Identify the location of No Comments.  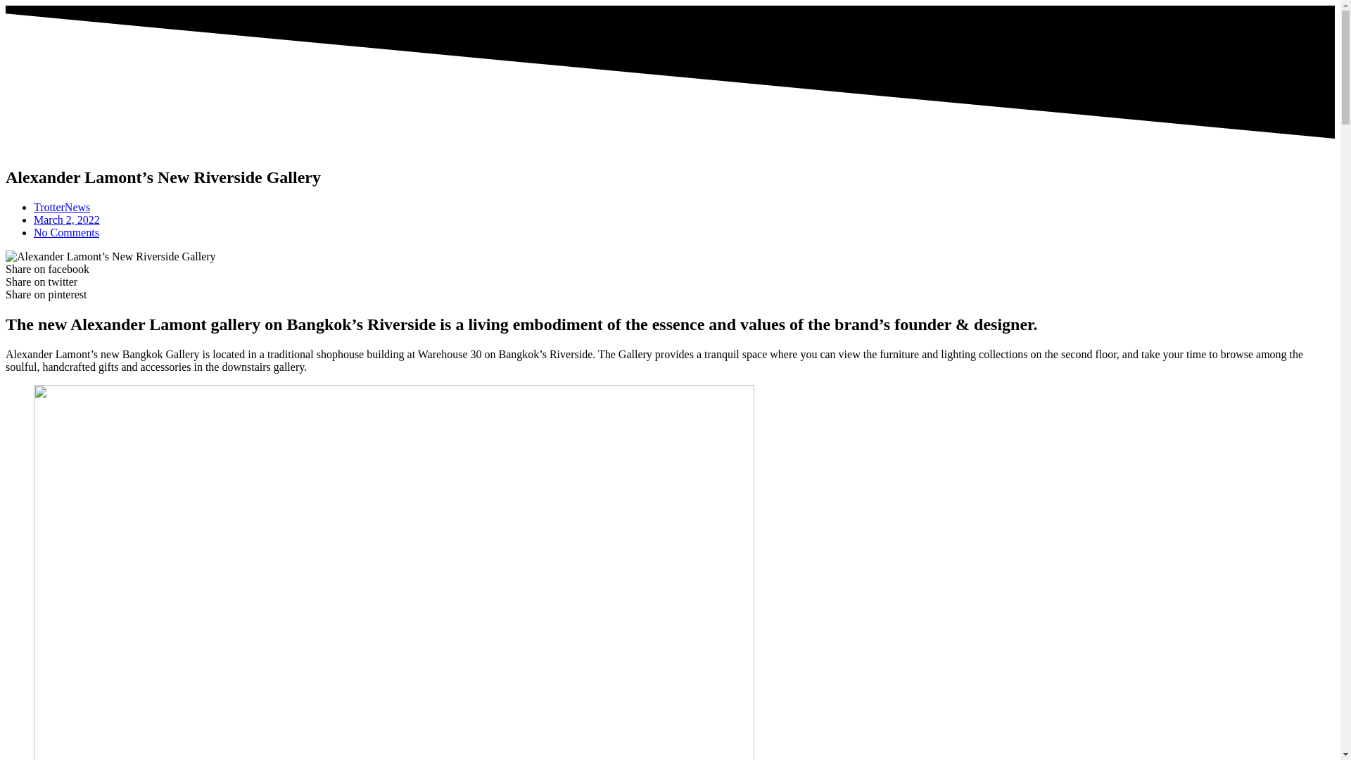
(66, 232).